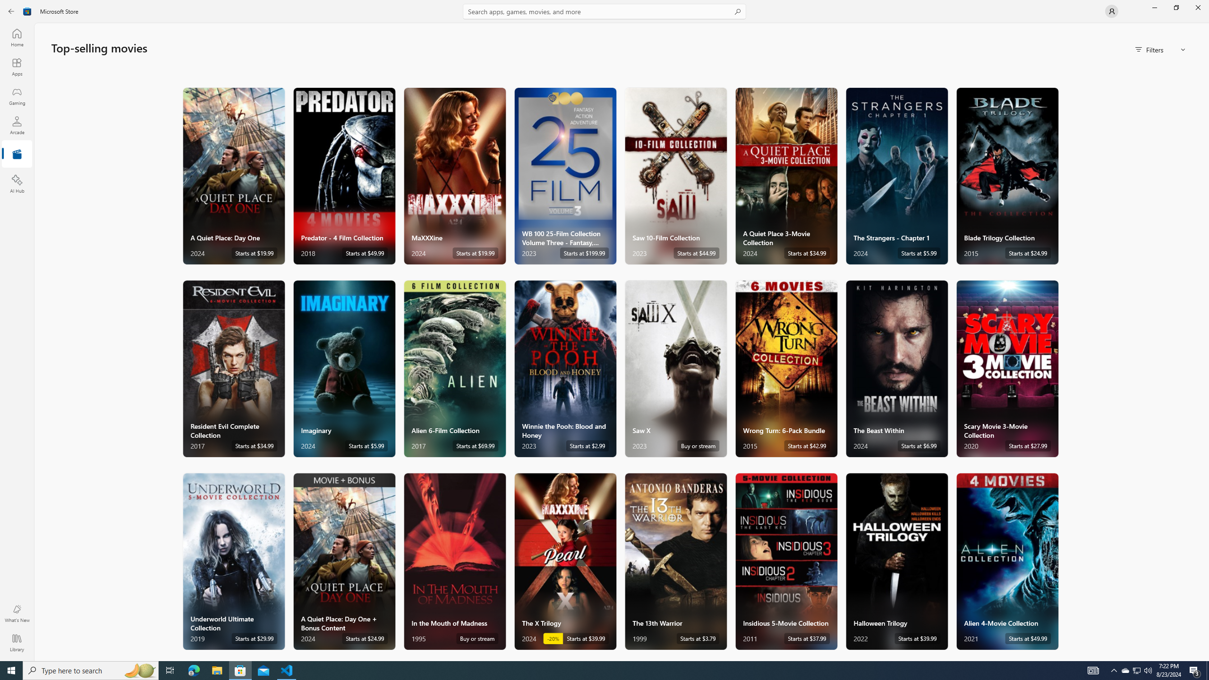  Describe the element at coordinates (786, 369) in the screenshot. I see `Wrong Turn: 6-Pack Bundle. Starts at $42.99  ` at that location.